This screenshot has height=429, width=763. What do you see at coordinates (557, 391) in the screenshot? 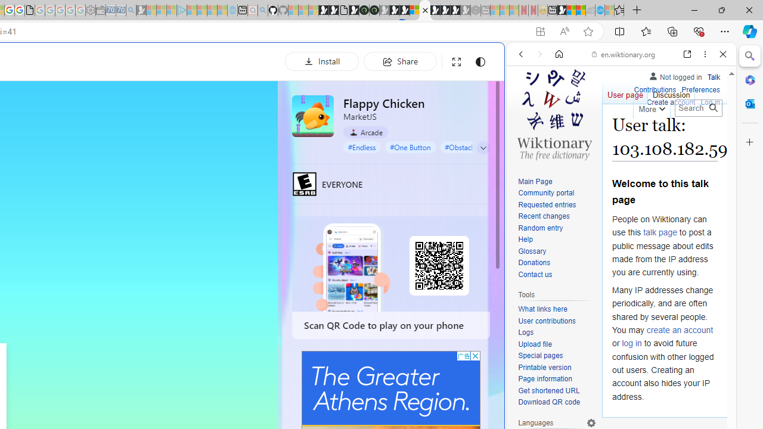
I see `Get shortened URL` at bounding box center [557, 391].